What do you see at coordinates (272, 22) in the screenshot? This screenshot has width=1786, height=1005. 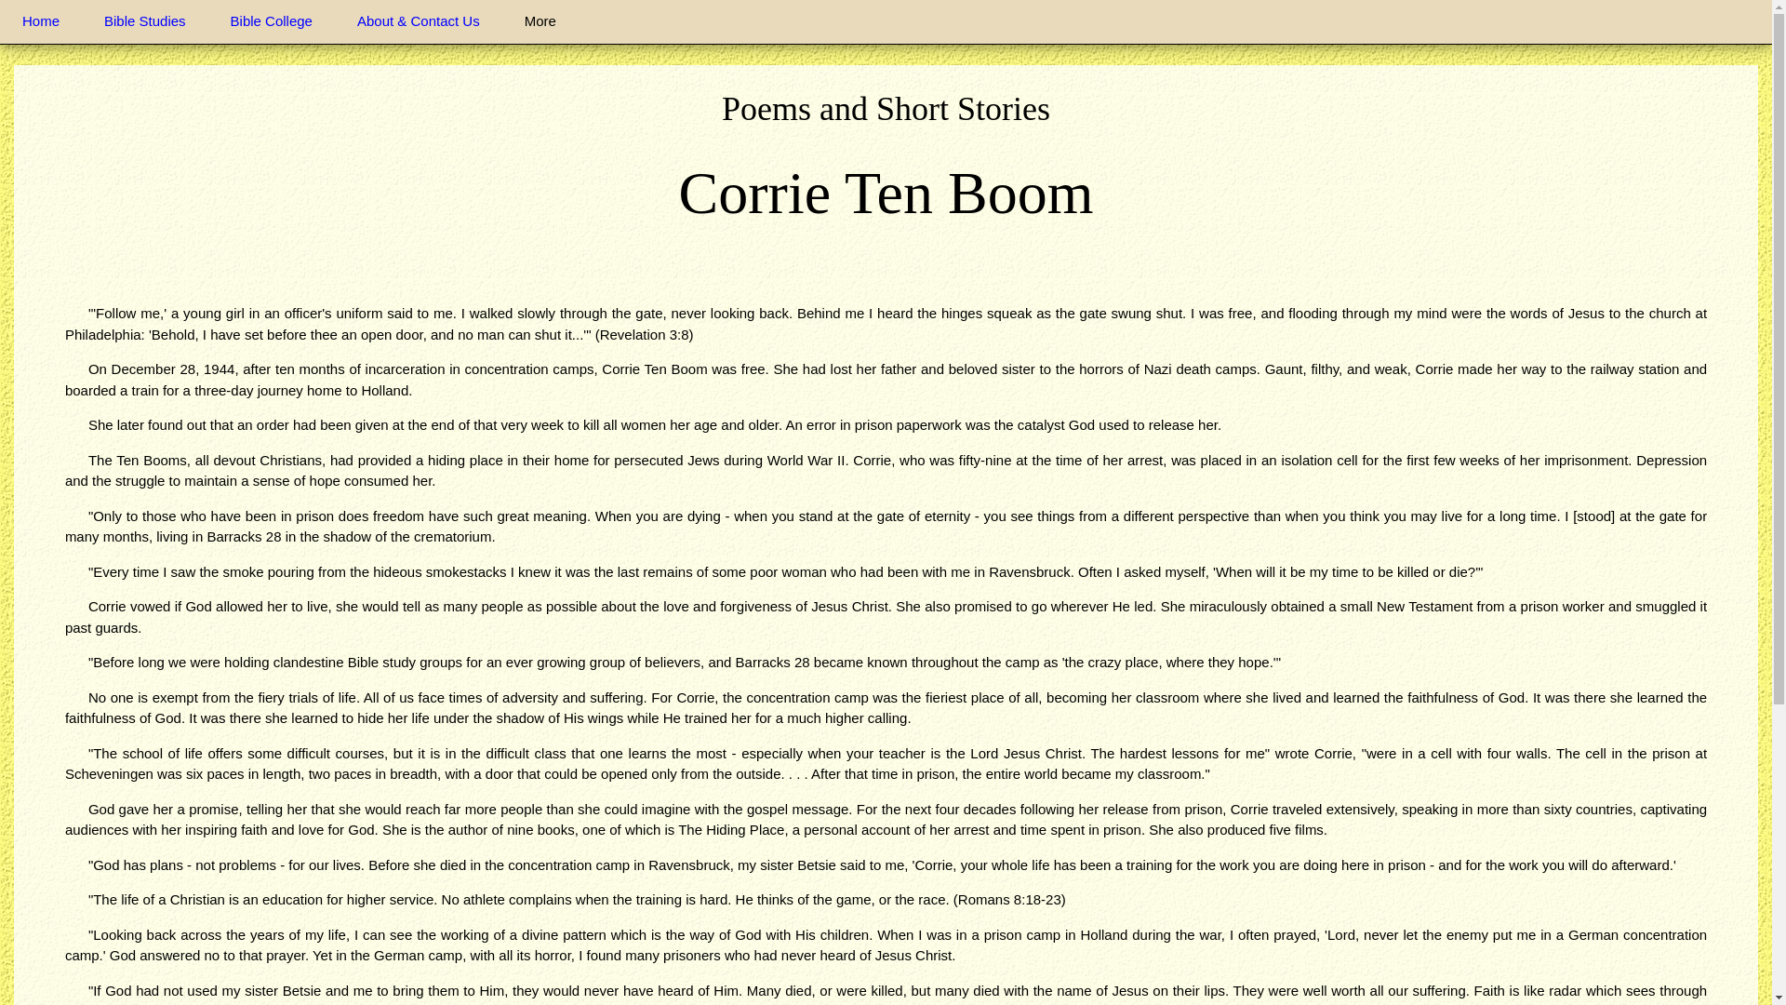 I see `Bible College` at bounding box center [272, 22].